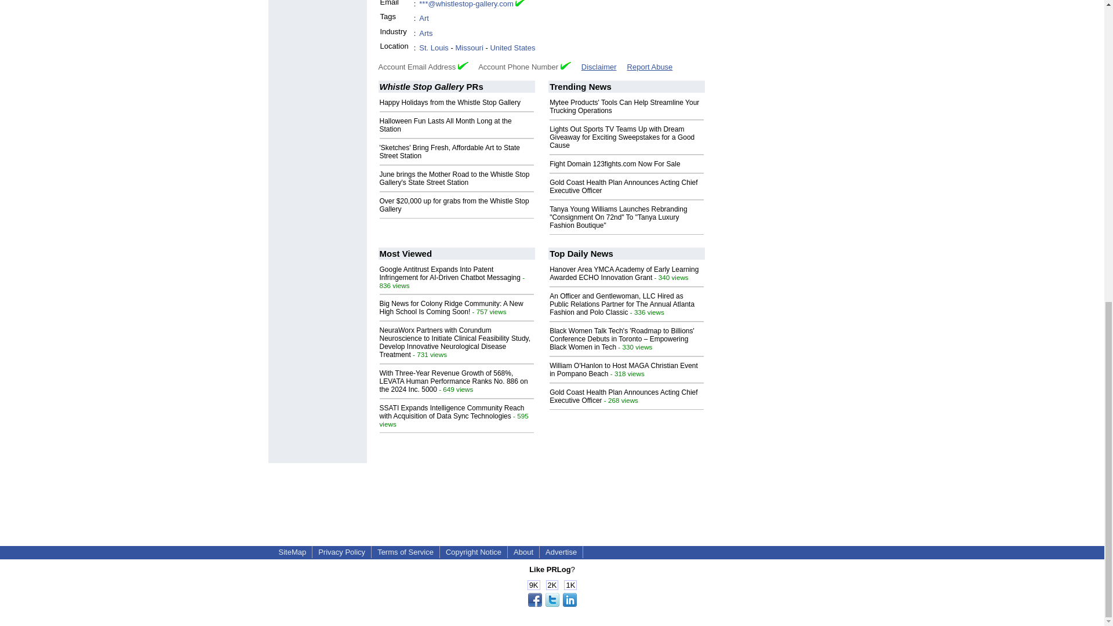 This screenshot has height=626, width=1113. Describe the element at coordinates (520, 5) in the screenshot. I see `Email Verified` at that location.